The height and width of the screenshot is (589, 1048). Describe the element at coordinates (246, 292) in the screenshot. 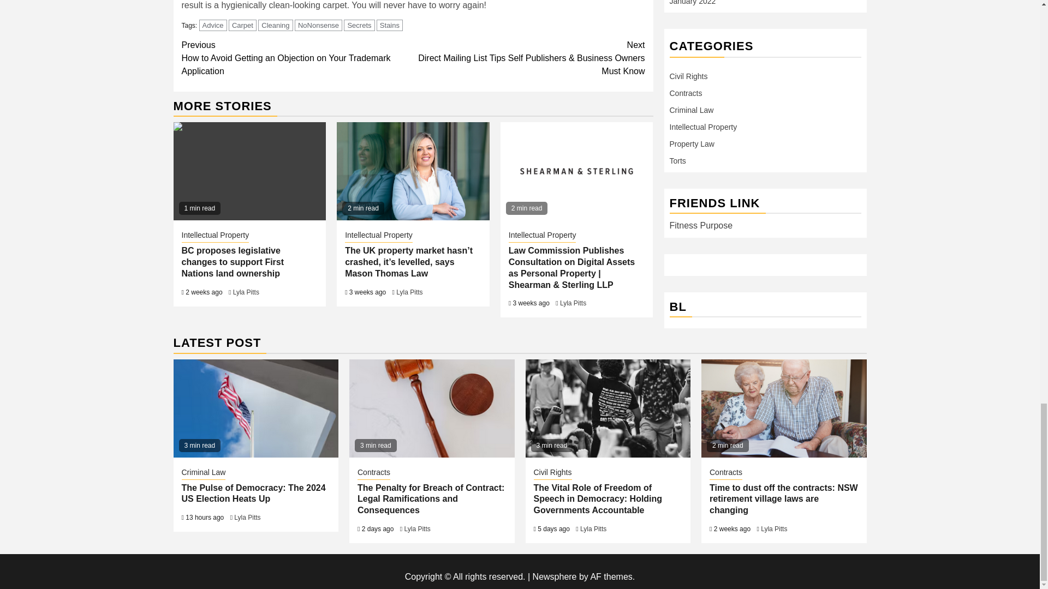

I see `Lyla Pitts` at that location.